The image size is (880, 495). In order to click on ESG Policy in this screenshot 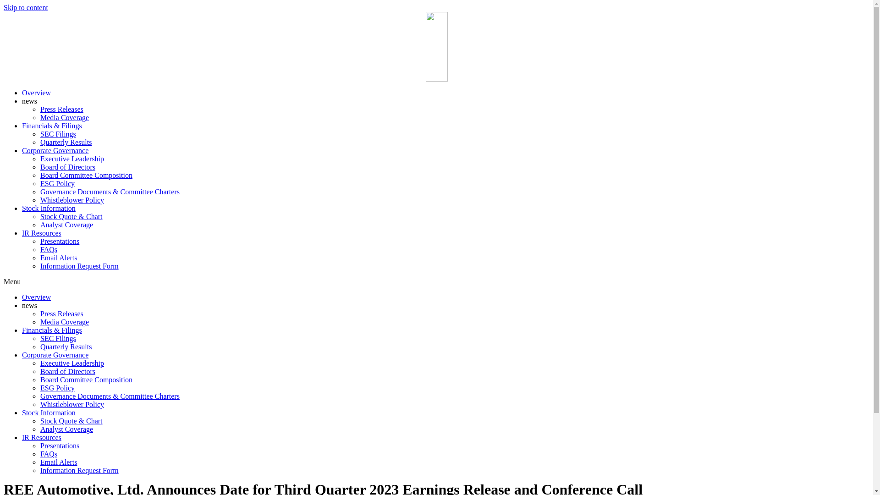, I will do `click(58, 388)`.